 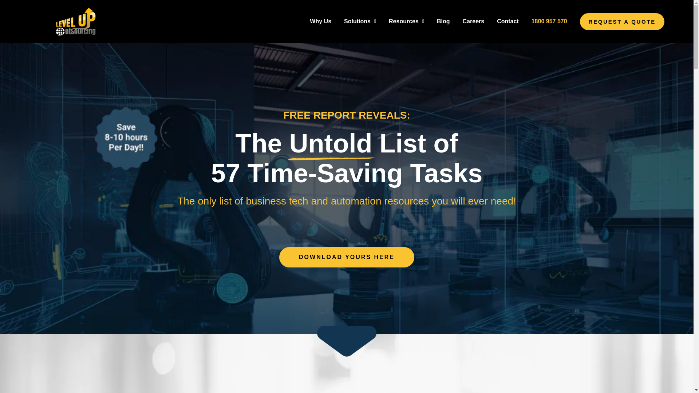 What do you see at coordinates (508, 21) in the screenshot?
I see `Contact` at bounding box center [508, 21].